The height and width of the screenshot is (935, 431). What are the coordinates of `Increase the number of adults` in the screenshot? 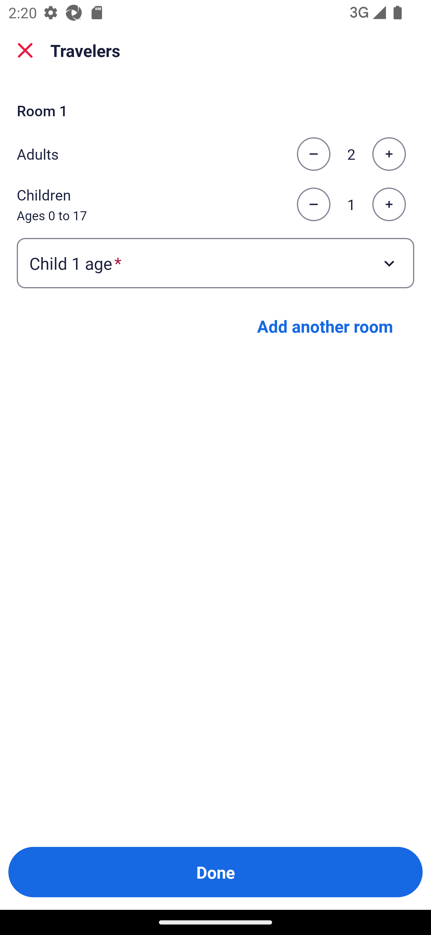 It's located at (389, 154).